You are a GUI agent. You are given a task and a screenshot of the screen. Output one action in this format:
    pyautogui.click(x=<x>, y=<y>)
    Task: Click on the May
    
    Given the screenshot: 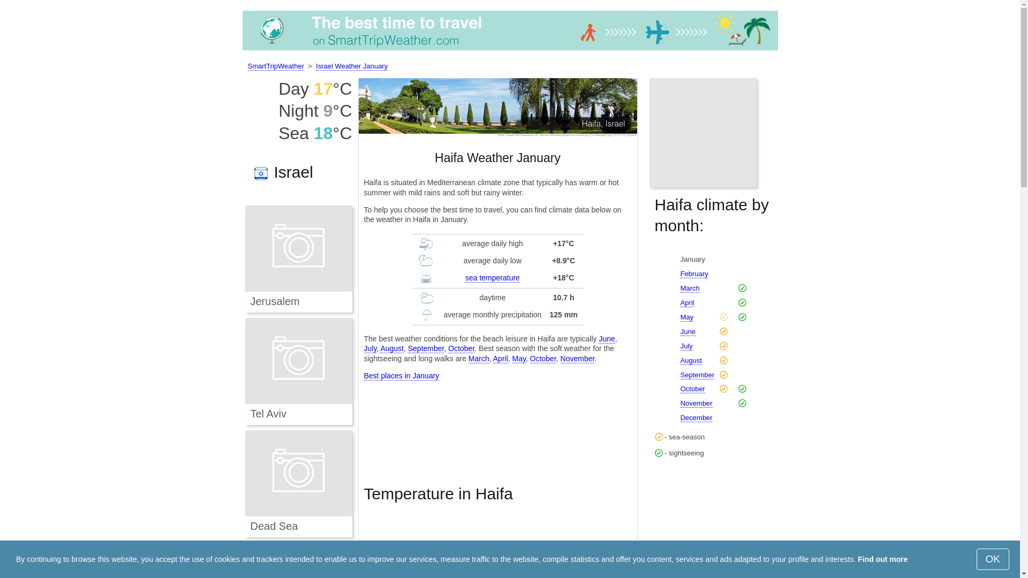 What is the action you would take?
    pyautogui.click(x=518, y=359)
    